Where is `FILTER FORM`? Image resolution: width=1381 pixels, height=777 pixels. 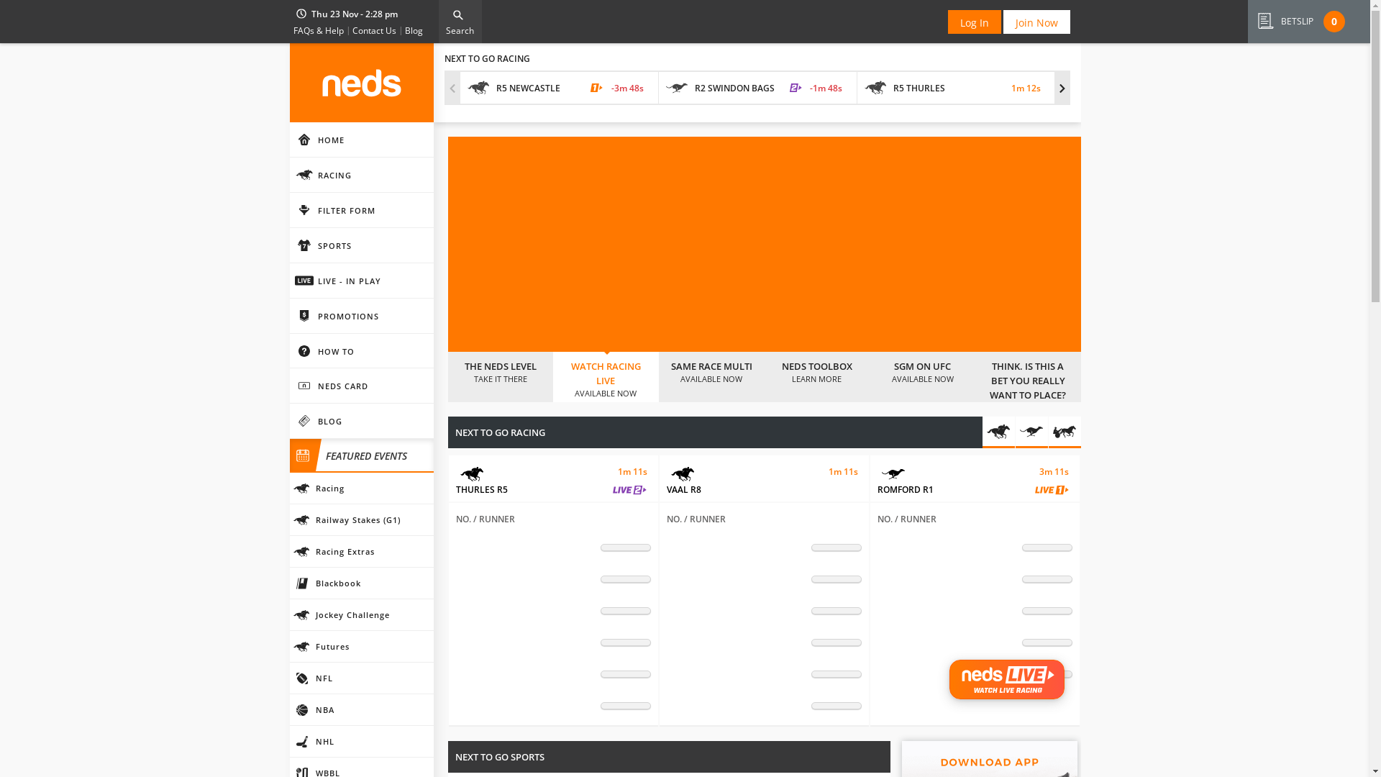 FILTER FORM is located at coordinates (361, 210).